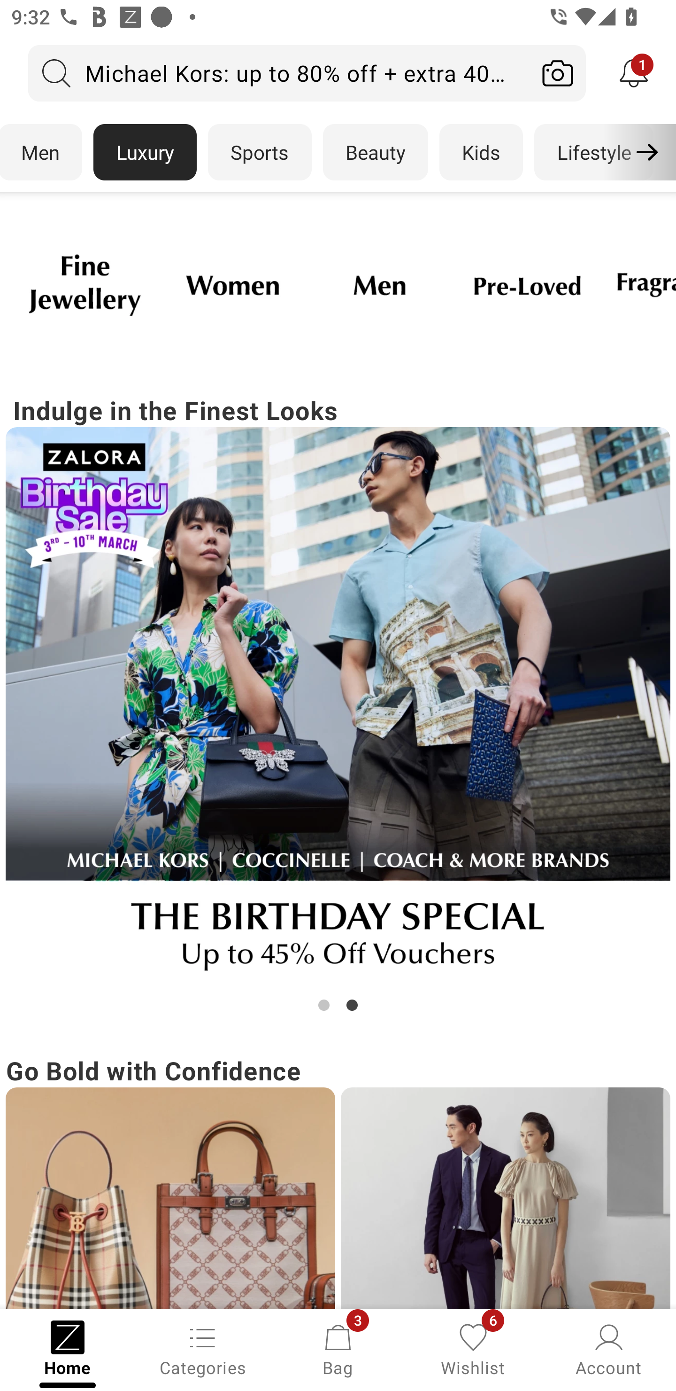 The width and height of the screenshot is (676, 1391). Describe the element at coordinates (203, 1349) in the screenshot. I see `Categories` at that location.